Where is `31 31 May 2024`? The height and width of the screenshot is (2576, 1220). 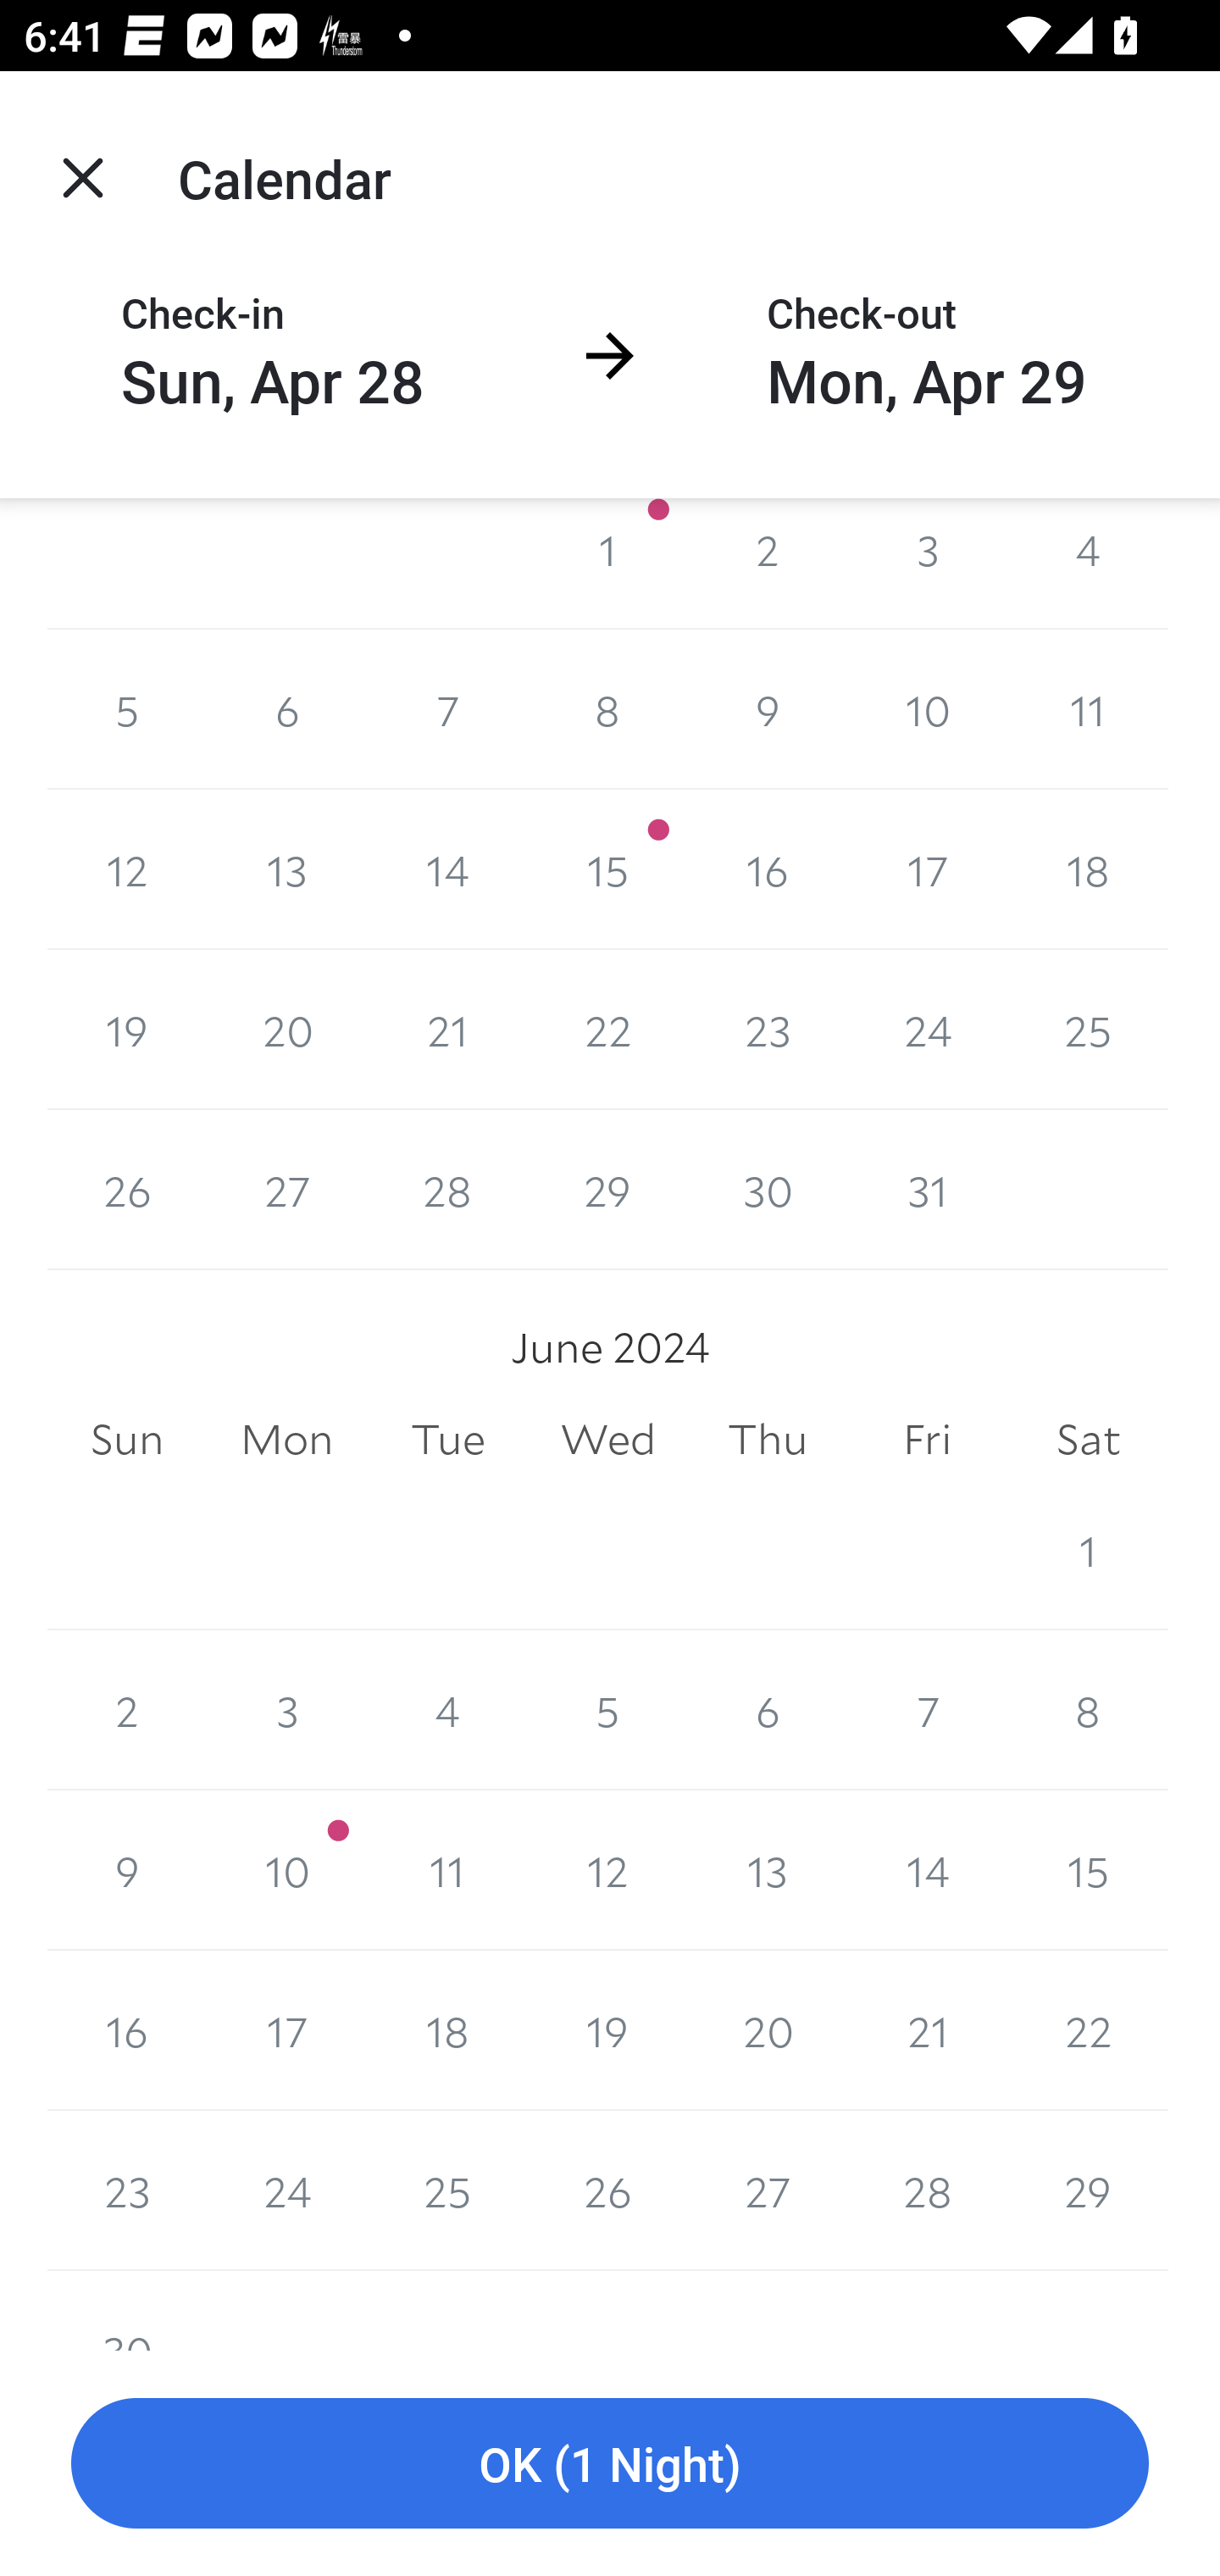 31 31 May 2024 is located at coordinates (927, 1190).